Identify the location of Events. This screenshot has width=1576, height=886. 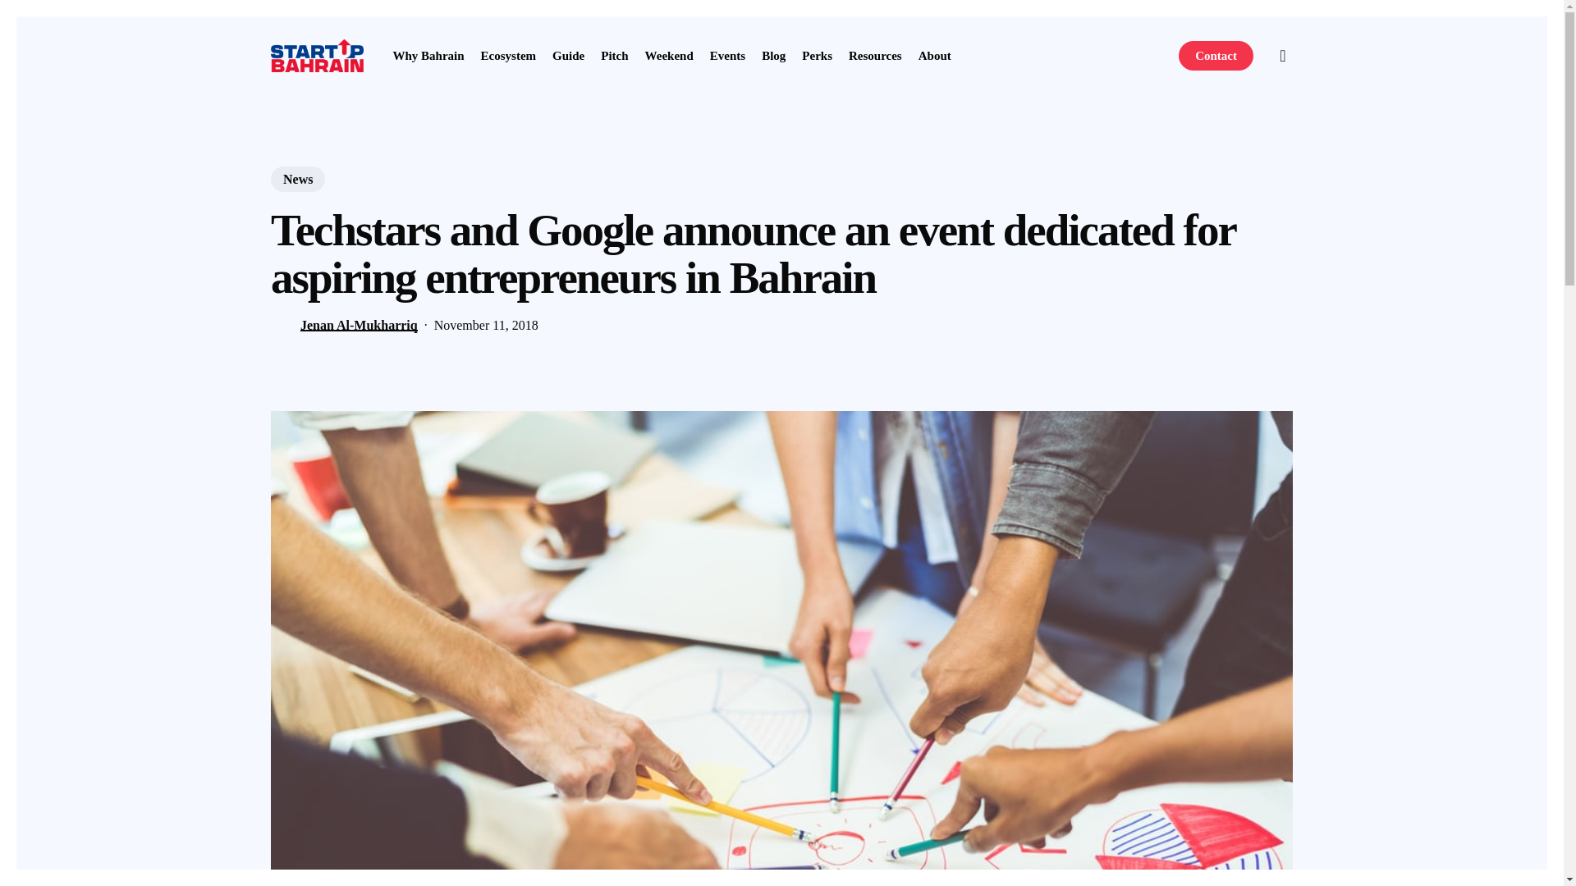
(727, 55).